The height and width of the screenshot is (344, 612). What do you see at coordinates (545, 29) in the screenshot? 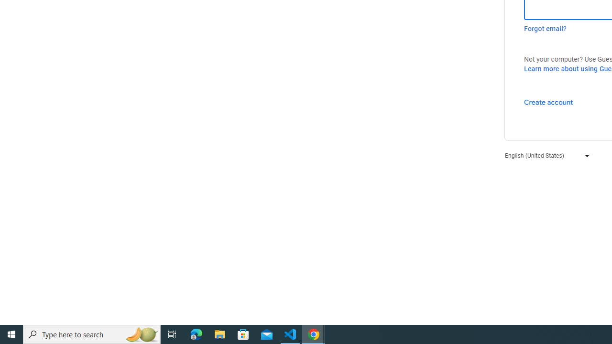
I see `Forgot email?` at bounding box center [545, 29].